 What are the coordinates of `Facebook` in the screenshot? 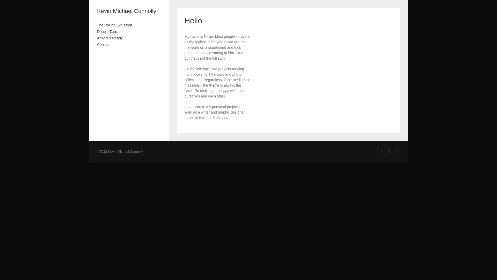 It's located at (389, 152).